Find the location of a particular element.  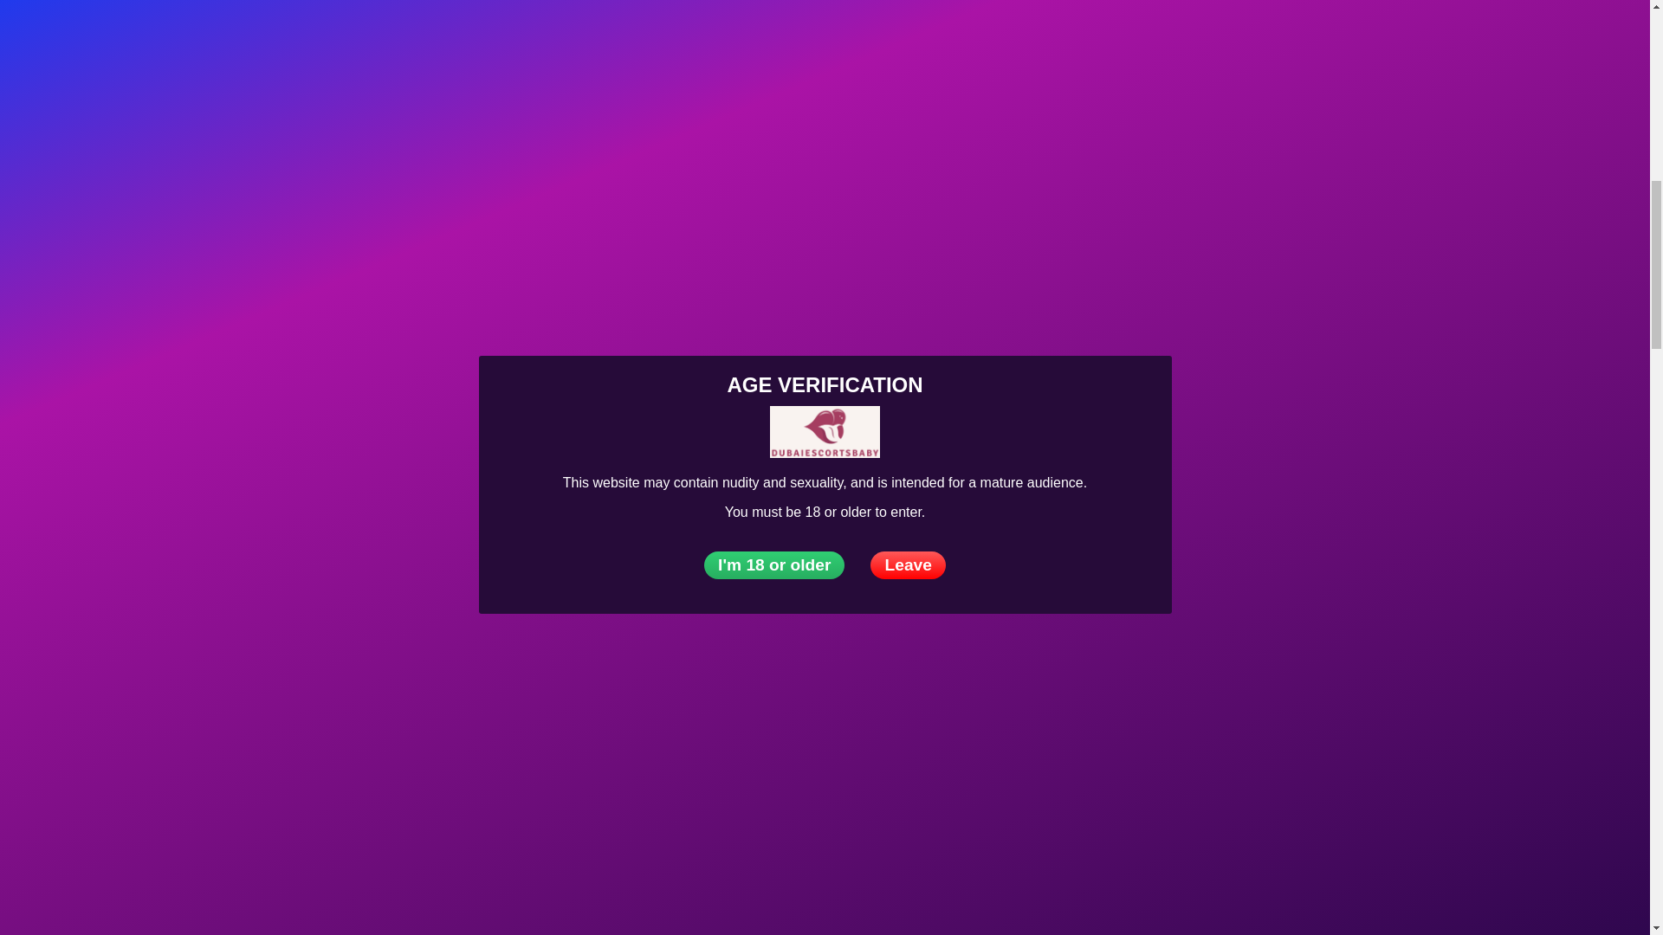

Estonia Escort is located at coordinates (276, 139).